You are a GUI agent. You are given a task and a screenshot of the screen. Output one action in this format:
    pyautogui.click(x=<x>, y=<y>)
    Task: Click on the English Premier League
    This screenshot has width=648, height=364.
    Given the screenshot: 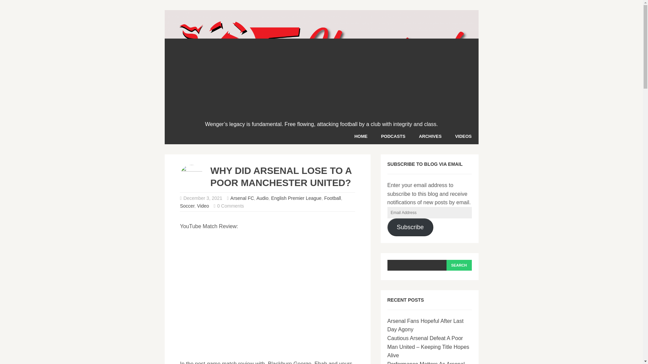 What is the action you would take?
    pyautogui.click(x=296, y=198)
    